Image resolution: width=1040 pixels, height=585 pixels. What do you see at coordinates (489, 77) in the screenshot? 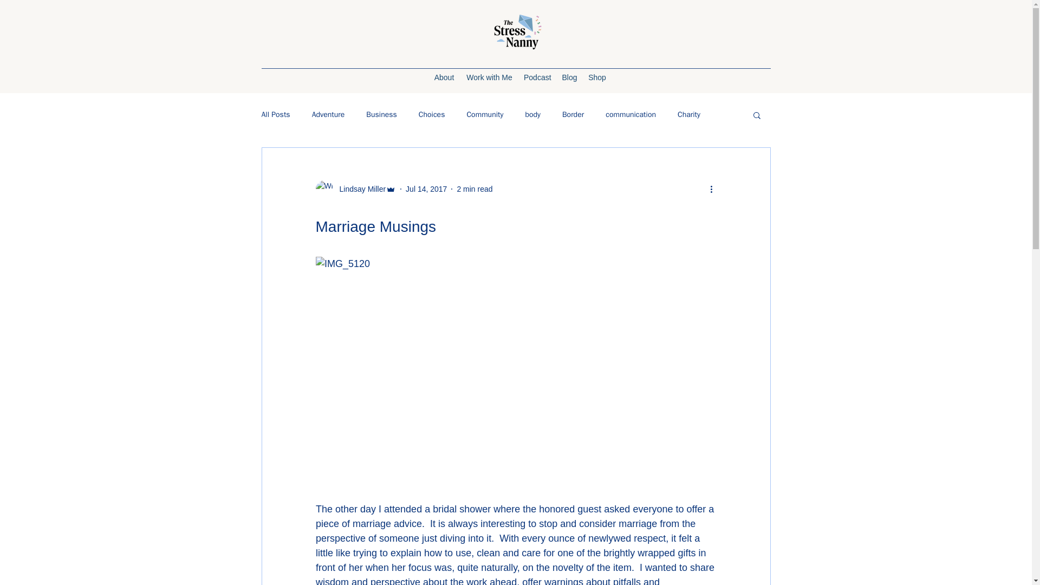
I see `Work with Me` at bounding box center [489, 77].